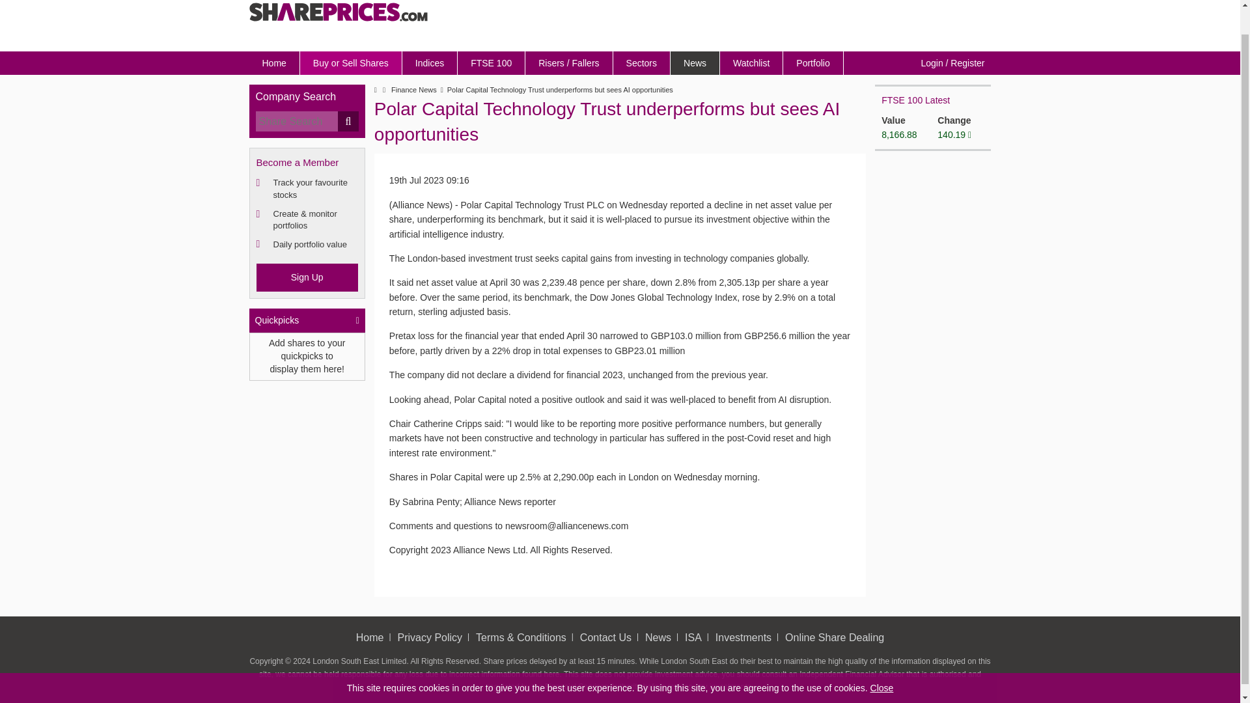 This screenshot has width=1250, height=703. Describe the element at coordinates (658, 637) in the screenshot. I see `News` at that location.